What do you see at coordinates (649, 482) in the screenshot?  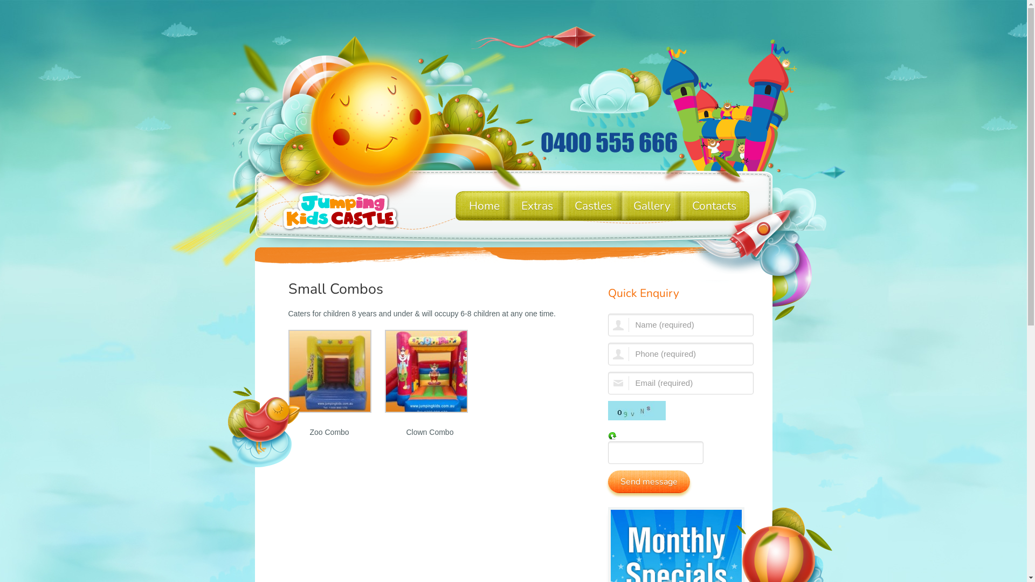 I see `Submit mesage` at bounding box center [649, 482].